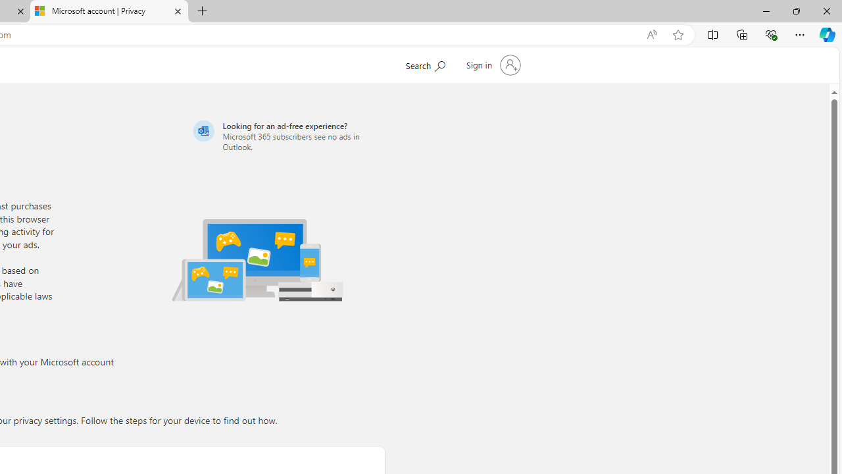 Image resolution: width=842 pixels, height=474 pixels. Describe the element at coordinates (742, 34) in the screenshot. I see `Collections` at that location.